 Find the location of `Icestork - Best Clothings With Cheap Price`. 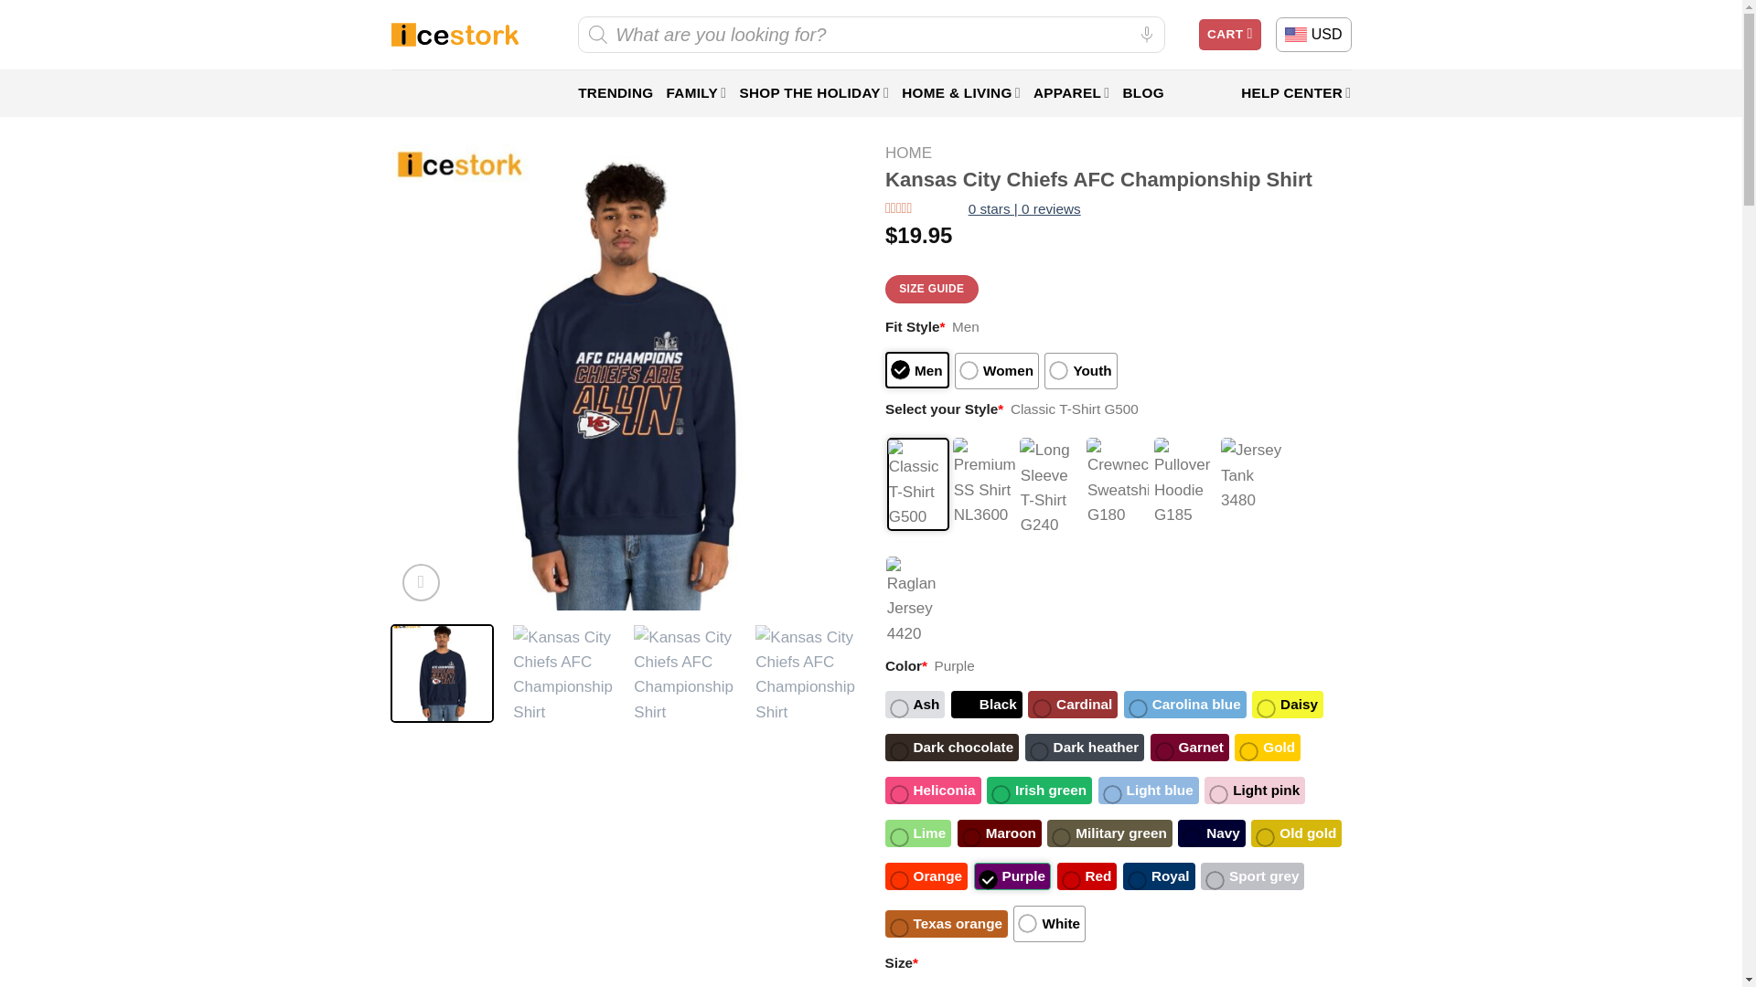

Icestork - Best Clothings With Cheap Price is located at coordinates (455, 35).